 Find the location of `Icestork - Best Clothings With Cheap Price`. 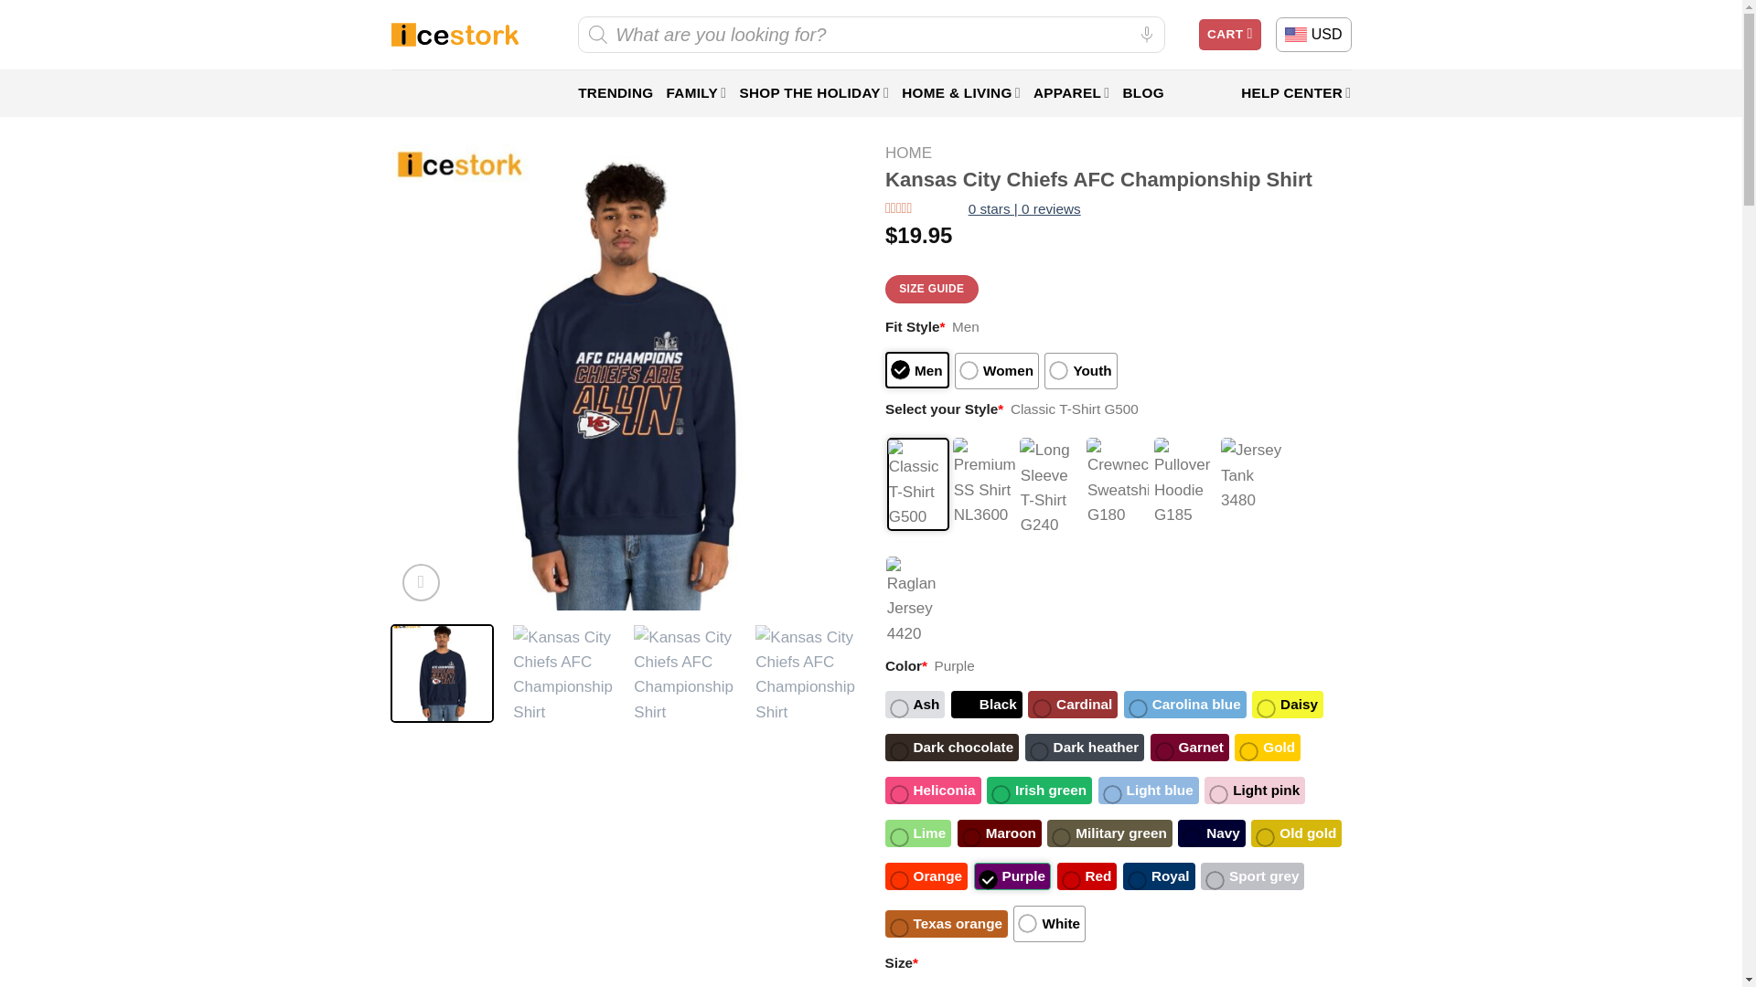

Icestork - Best Clothings With Cheap Price is located at coordinates (455, 35).